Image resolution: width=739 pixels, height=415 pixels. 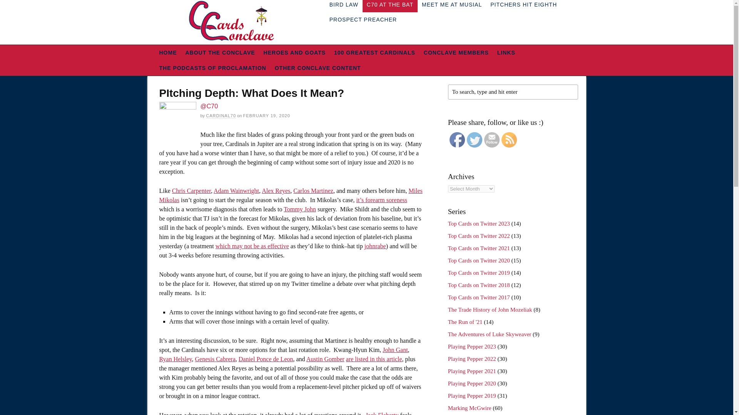 What do you see at coordinates (344, 6) in the screenshot?
I see `BIRD LAW` at bounding box center [344, 6].